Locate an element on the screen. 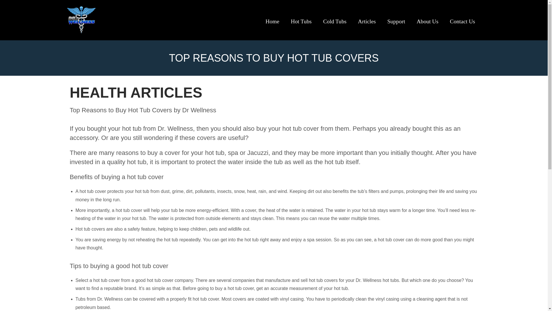 The height and width of the screenshot is (311, 552). About Us is located at coordinates (427, 20).